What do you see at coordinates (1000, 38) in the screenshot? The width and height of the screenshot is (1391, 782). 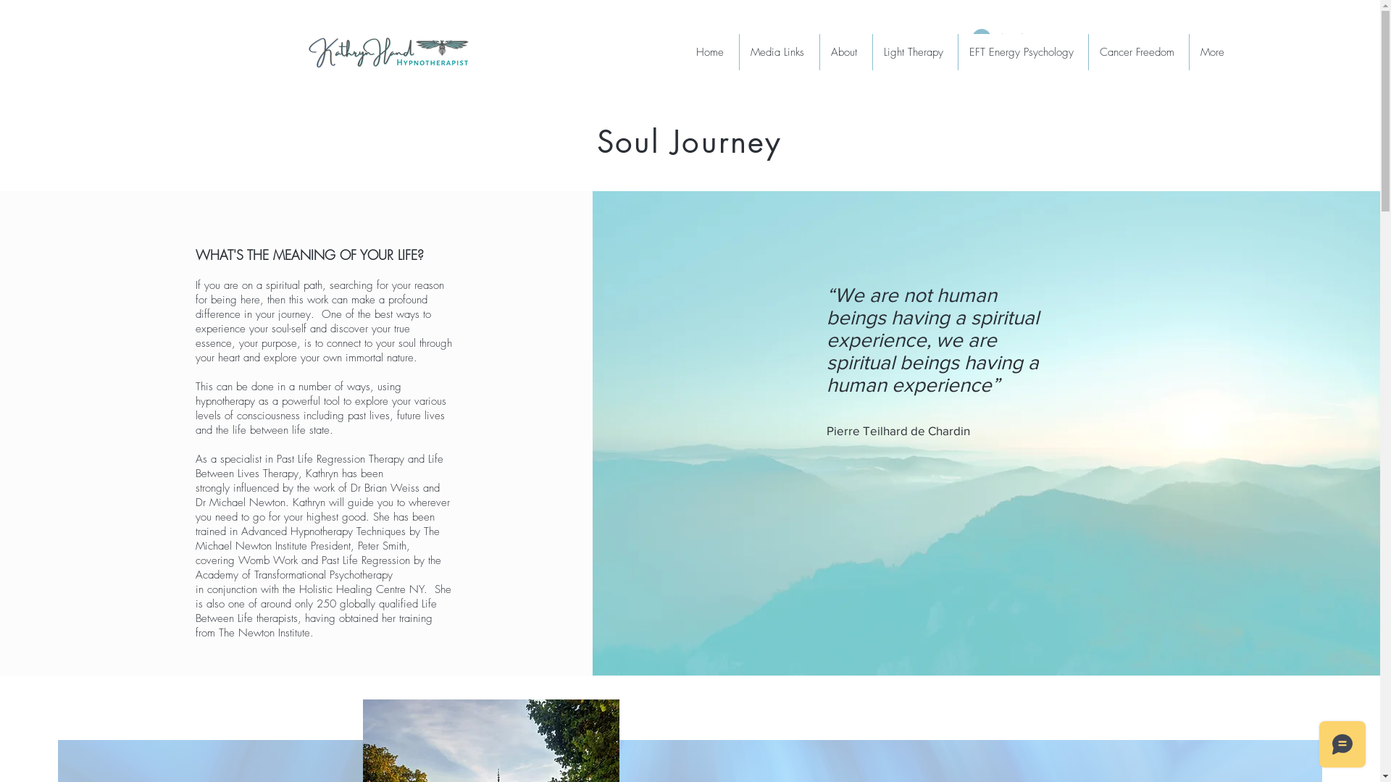 I see `Log In` at bounding box center [1000, 38].